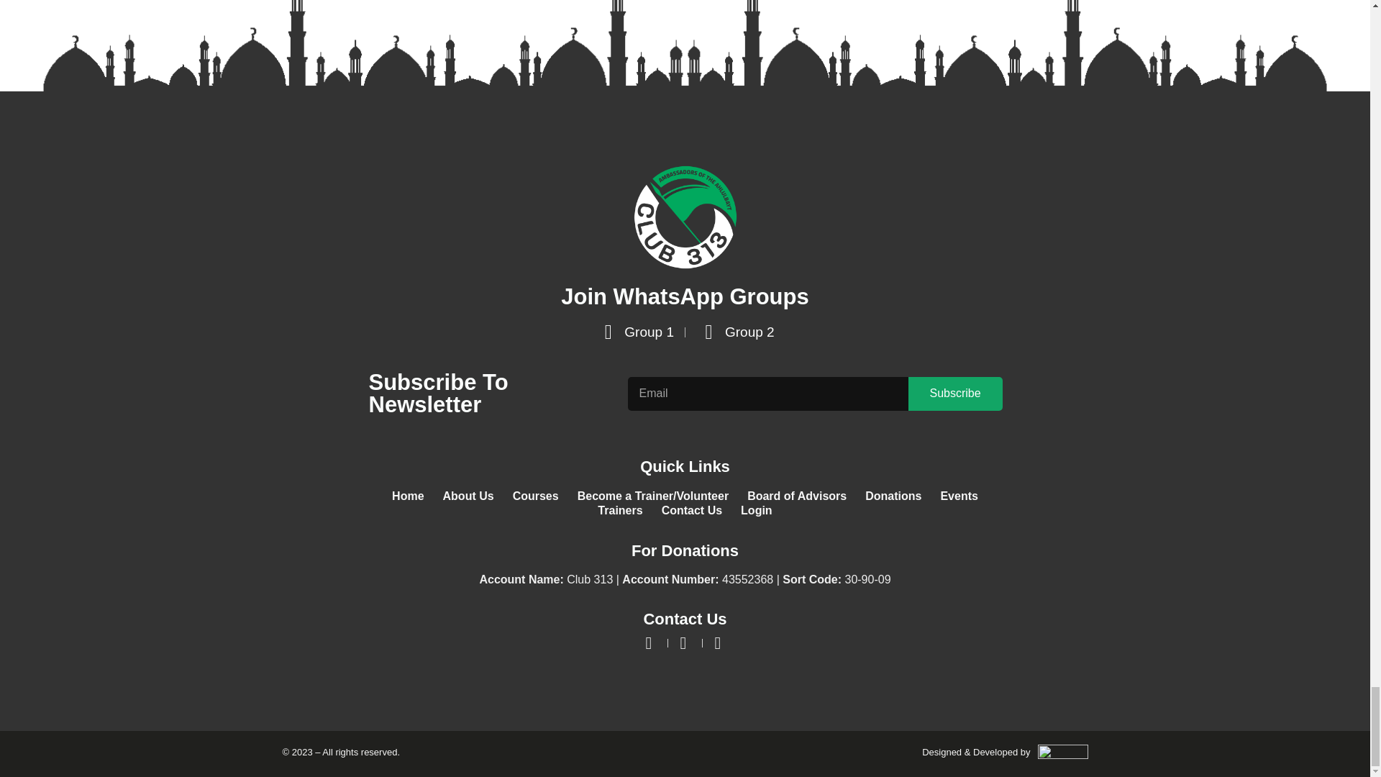 The height and width of the screenshot is (777, 1381). What do you see at coordinates (634, 332) in the screenshot?
I see `Group 1` at bounding box center [634, 332].